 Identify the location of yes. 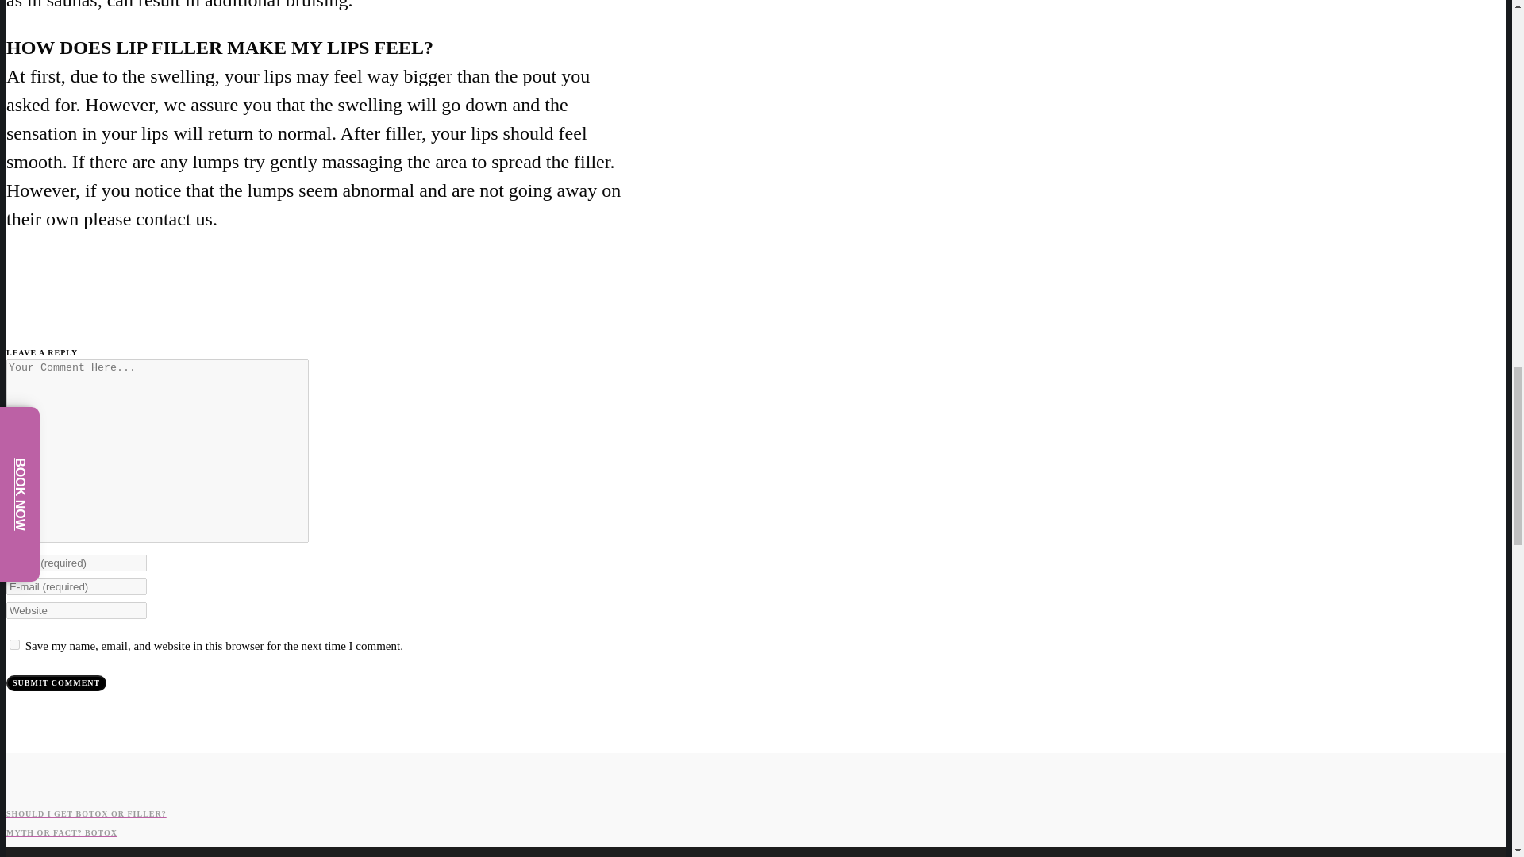
(14, 644).